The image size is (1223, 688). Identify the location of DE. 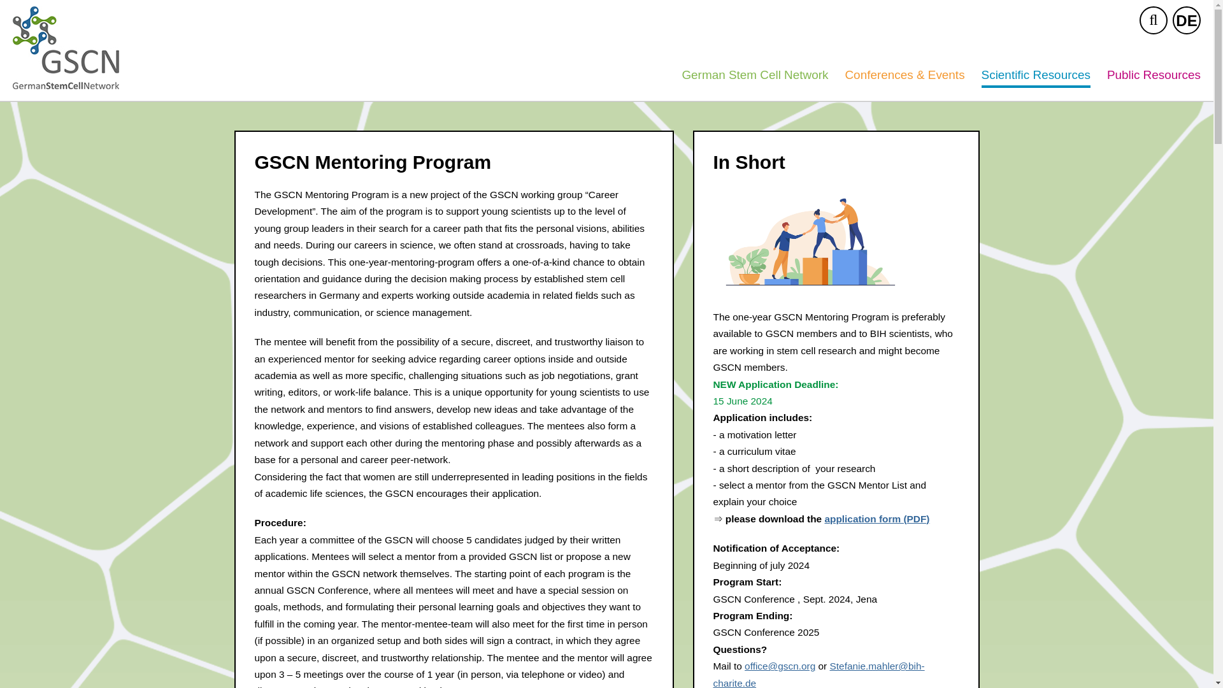
(1187, 20).